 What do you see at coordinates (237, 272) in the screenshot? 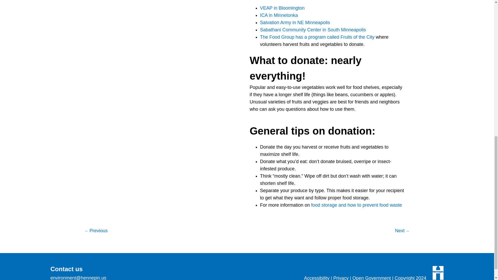
I see `Twitter` at bounding box center [237, 272].